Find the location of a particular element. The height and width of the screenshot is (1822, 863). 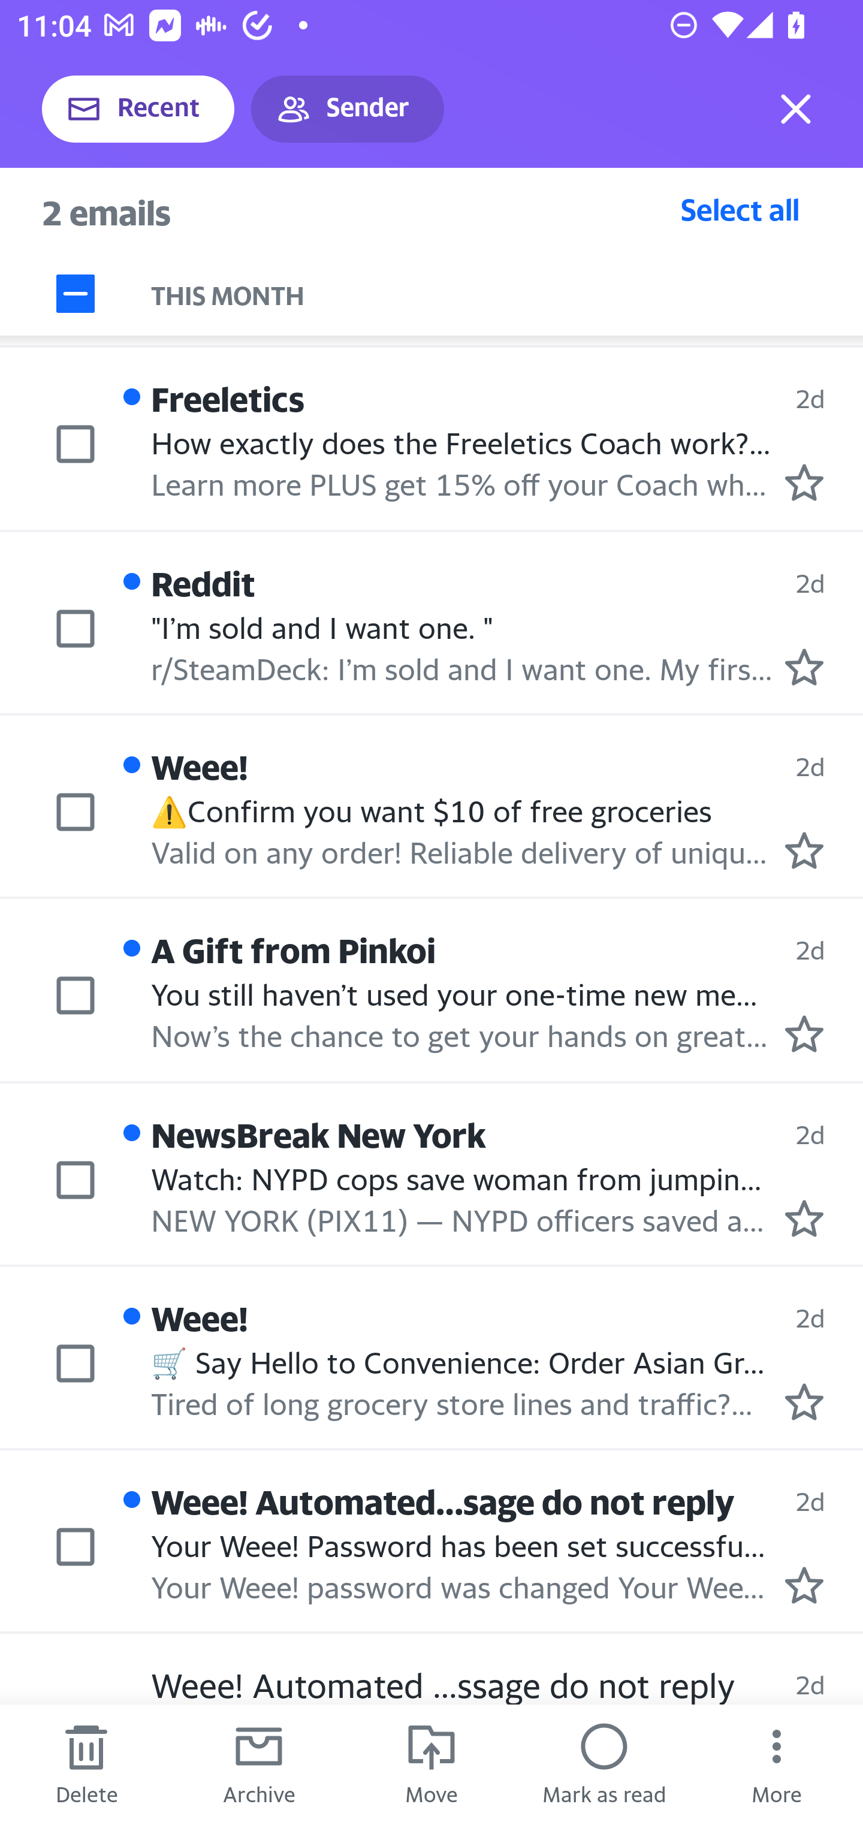

Move is located at coordinates (431, 1763).